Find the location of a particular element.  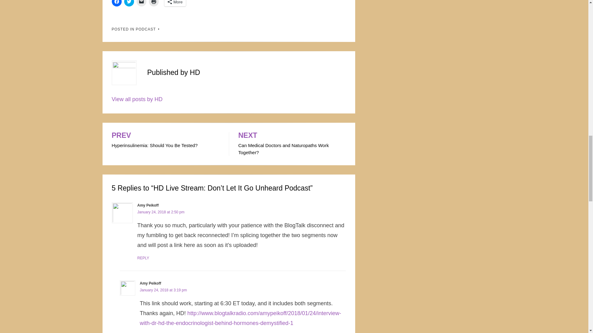

Amy Peikoff is located at coordinates (161, 212).